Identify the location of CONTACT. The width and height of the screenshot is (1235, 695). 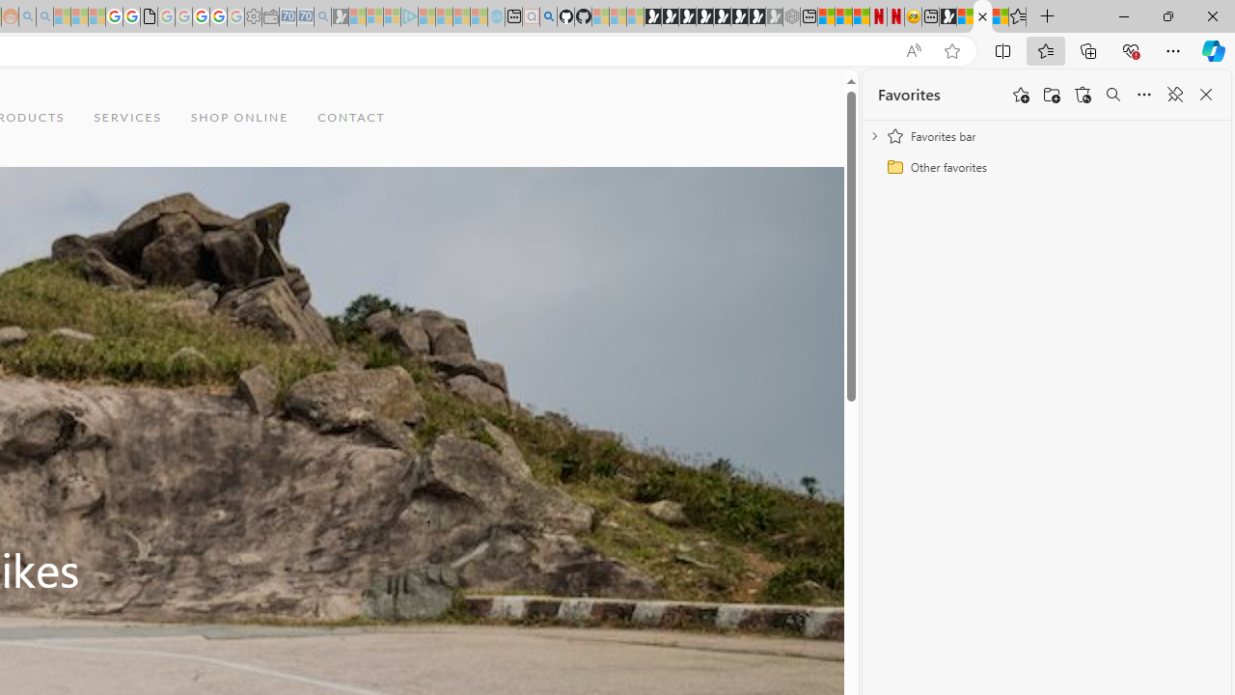
(351, 118).